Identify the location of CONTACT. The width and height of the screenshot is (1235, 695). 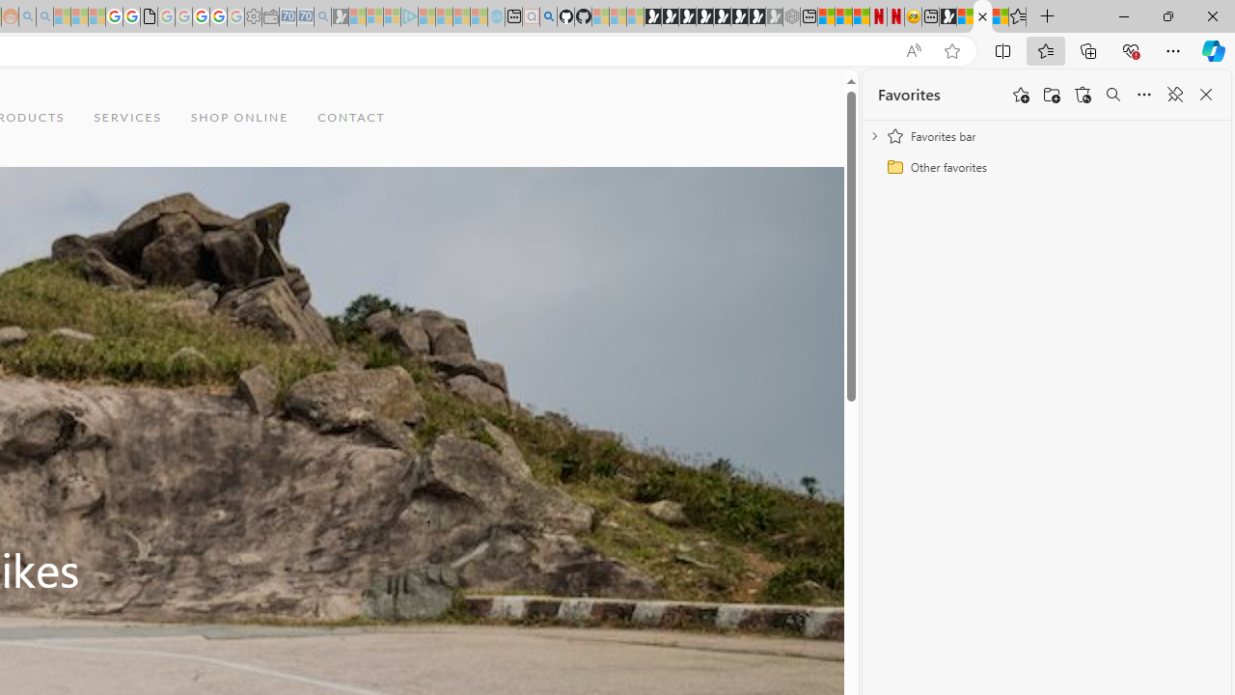
(351, 118).